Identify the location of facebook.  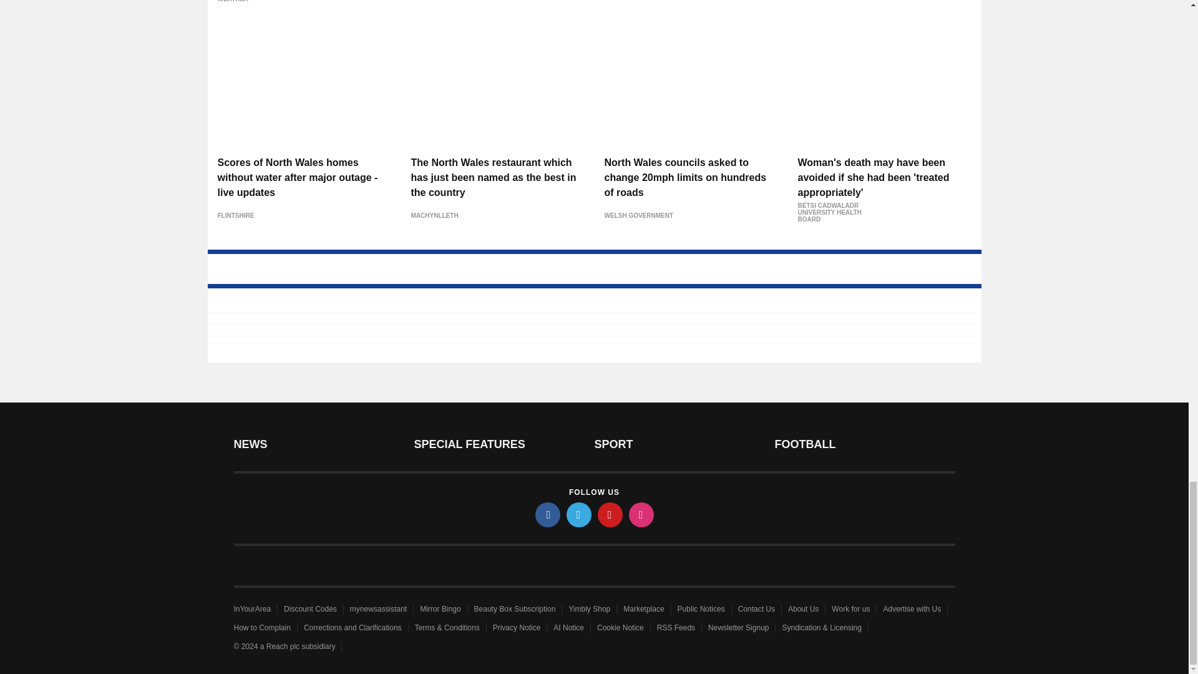
(548, 514).